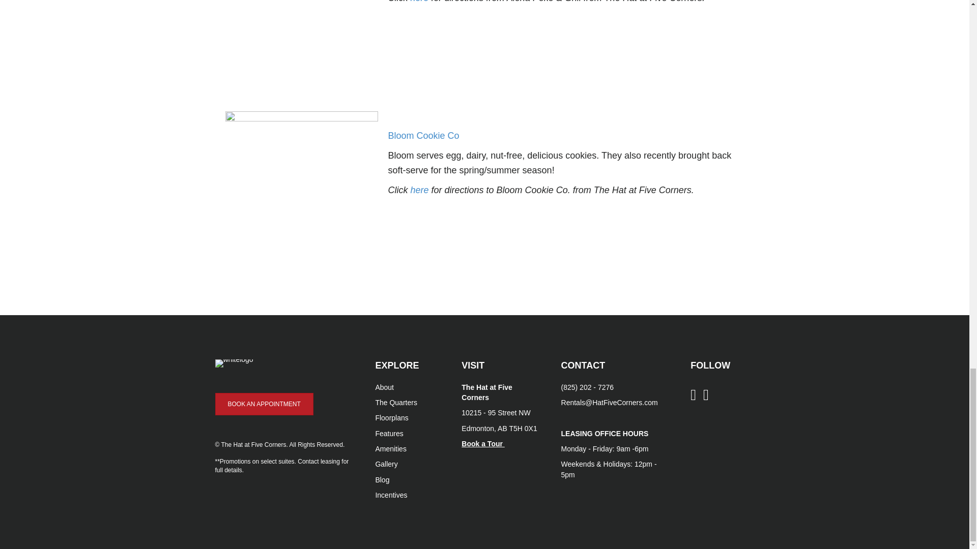  Describe the element at coordinates (419, 190) in the screenshot. I see `here` at that location.